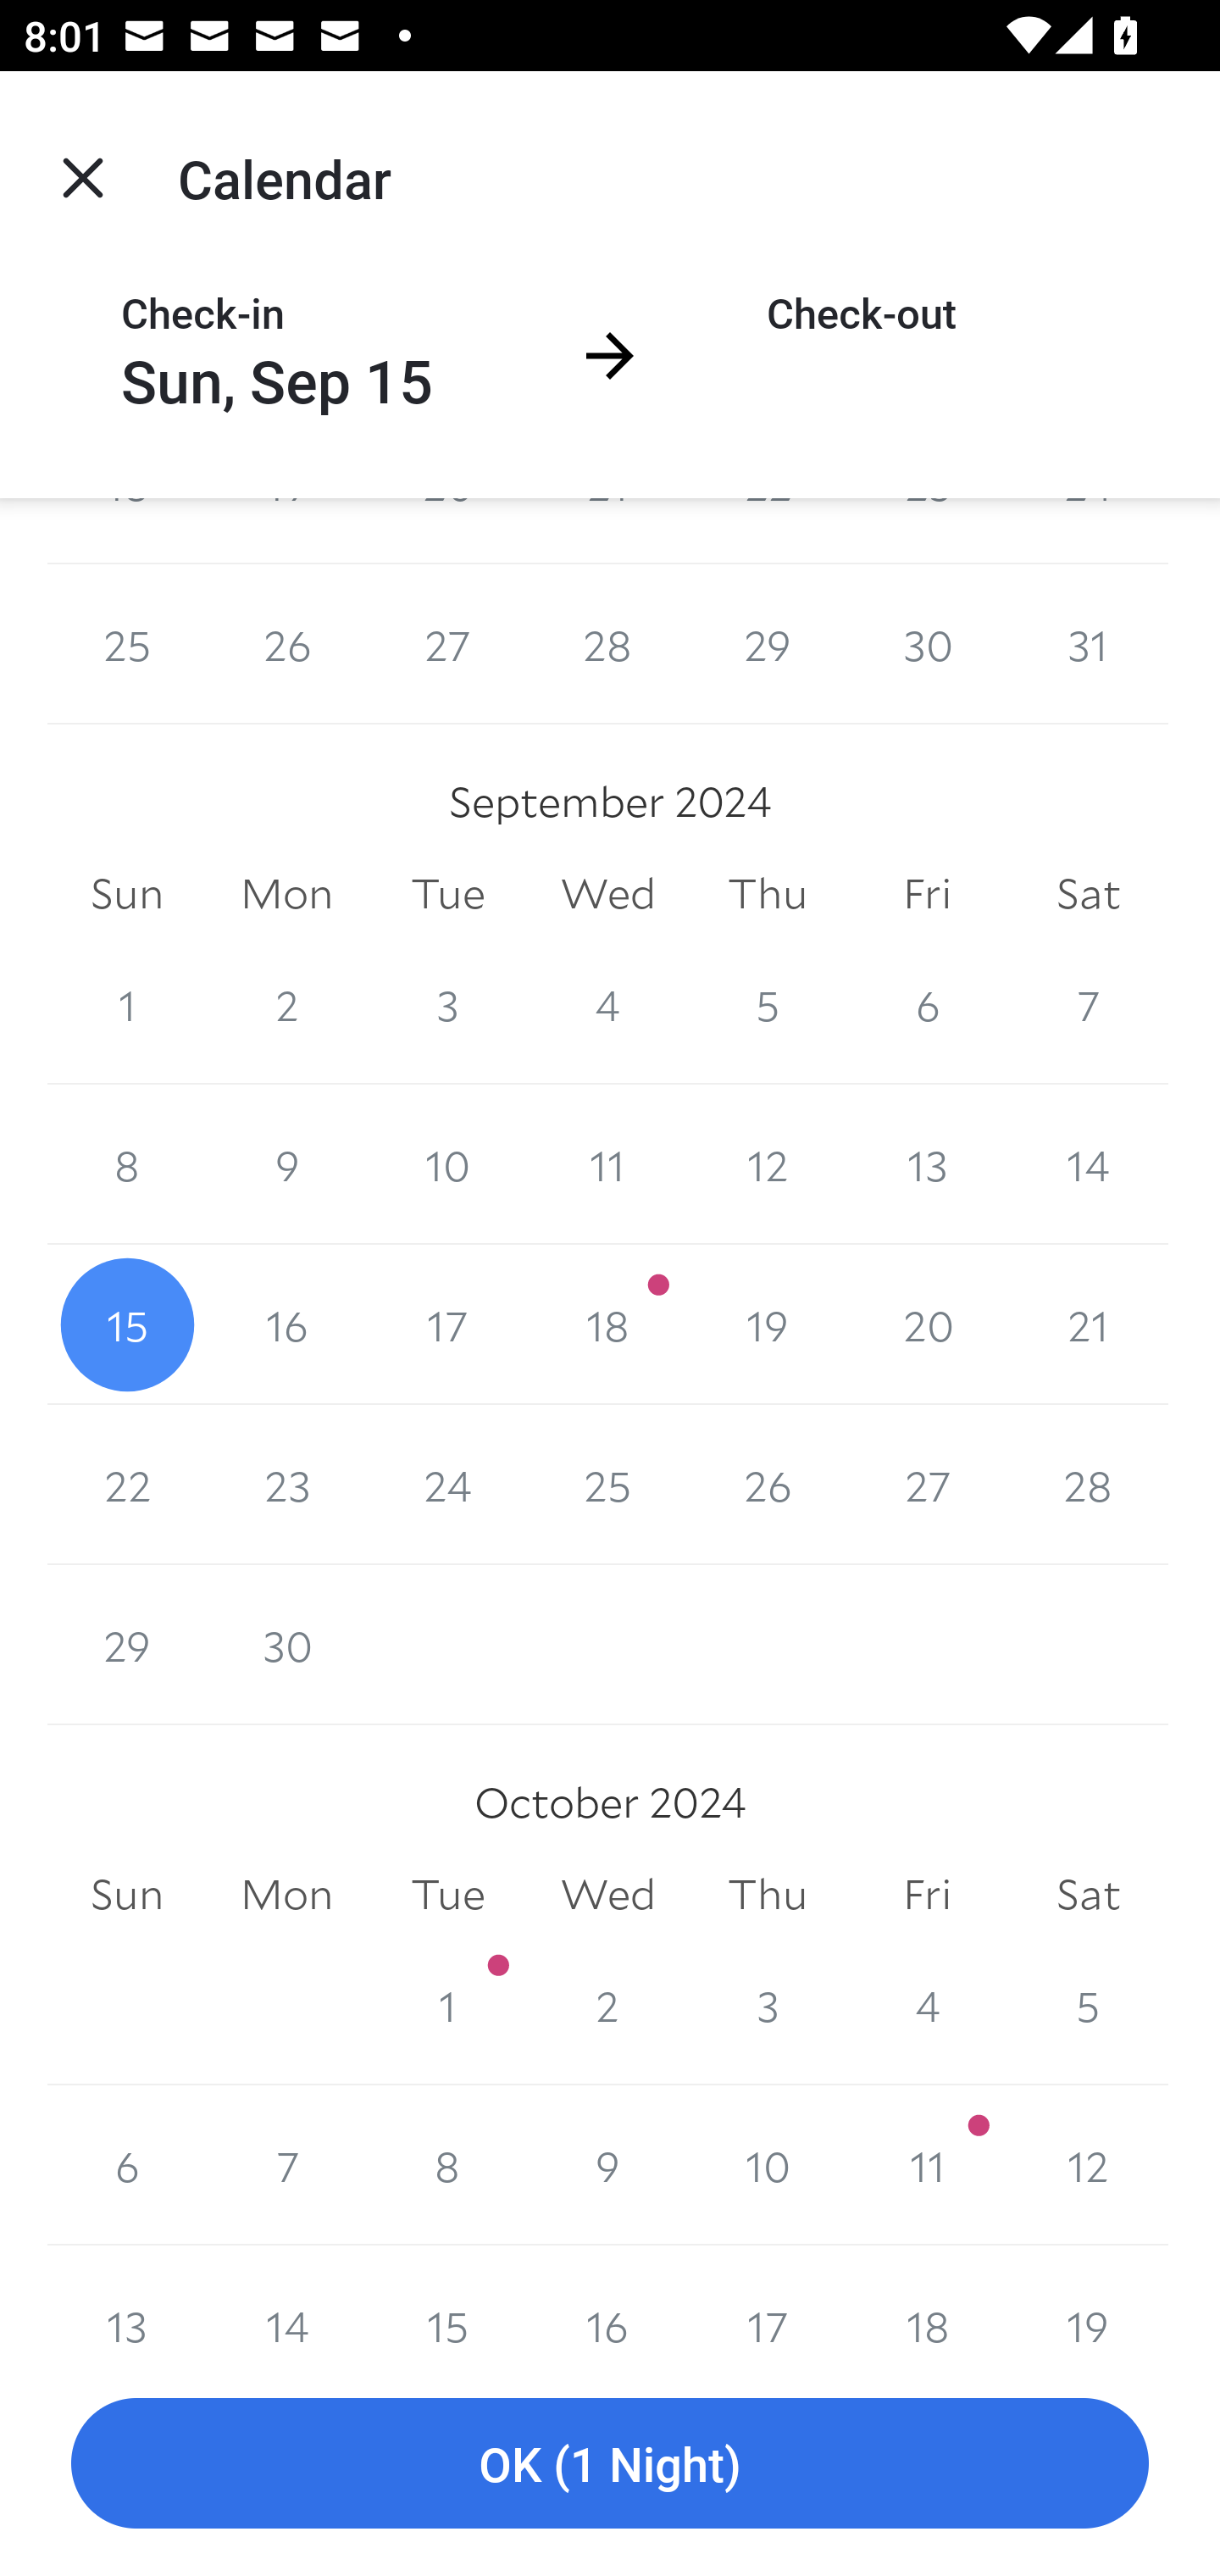  I want to click on Tue, so click(447, 1894).